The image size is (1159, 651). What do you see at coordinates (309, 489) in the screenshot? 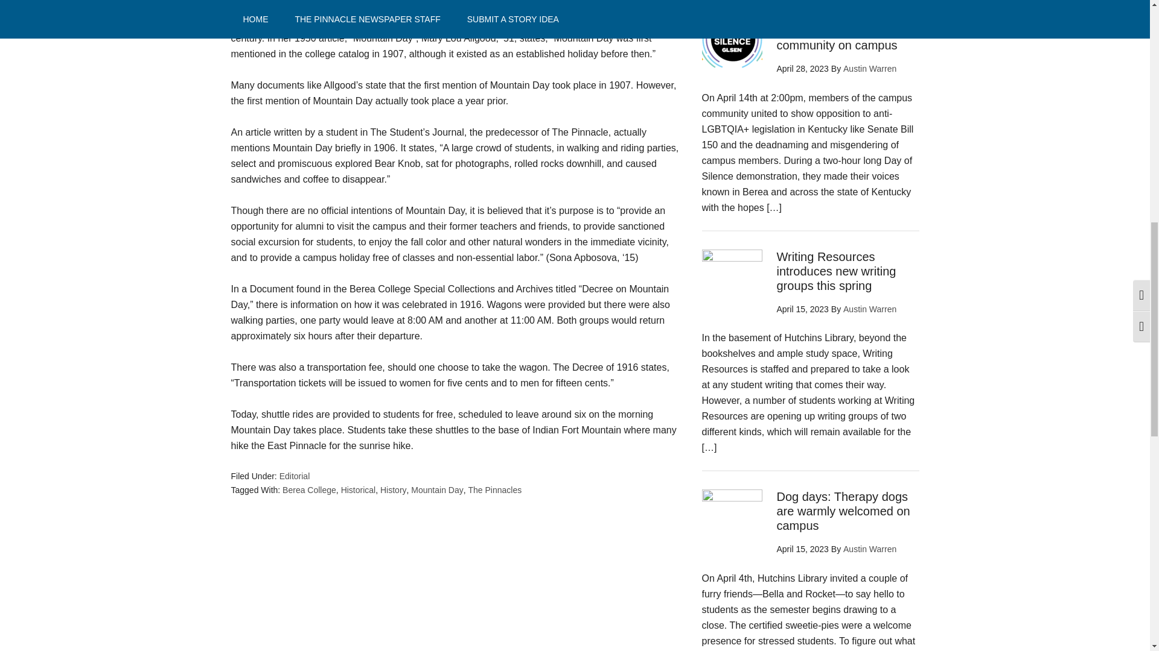
I see `Berea College` at bounding box center [309, 489].